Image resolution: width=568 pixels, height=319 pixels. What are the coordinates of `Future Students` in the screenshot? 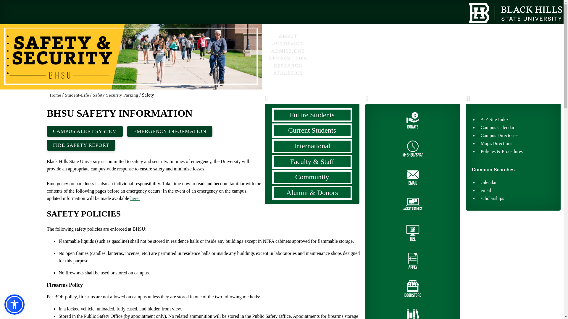 It's located at (312, 115).